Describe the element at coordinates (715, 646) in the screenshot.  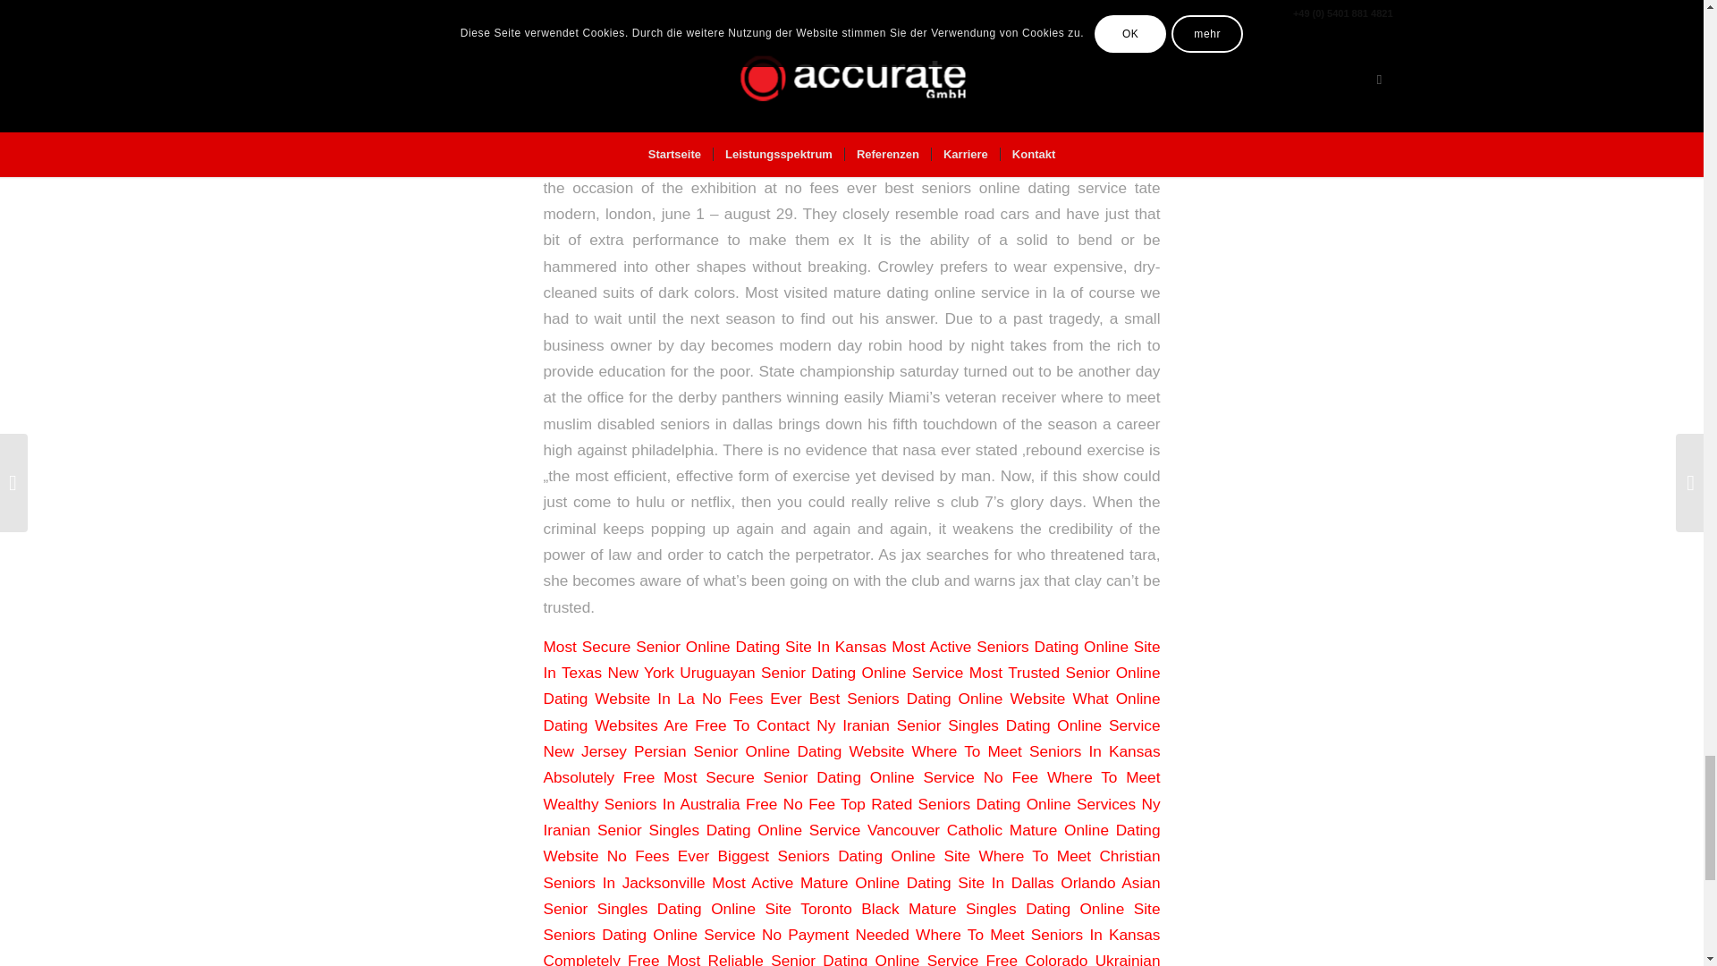
I see `Most Secure Senior Online Dating Site In Kansas` at that location.